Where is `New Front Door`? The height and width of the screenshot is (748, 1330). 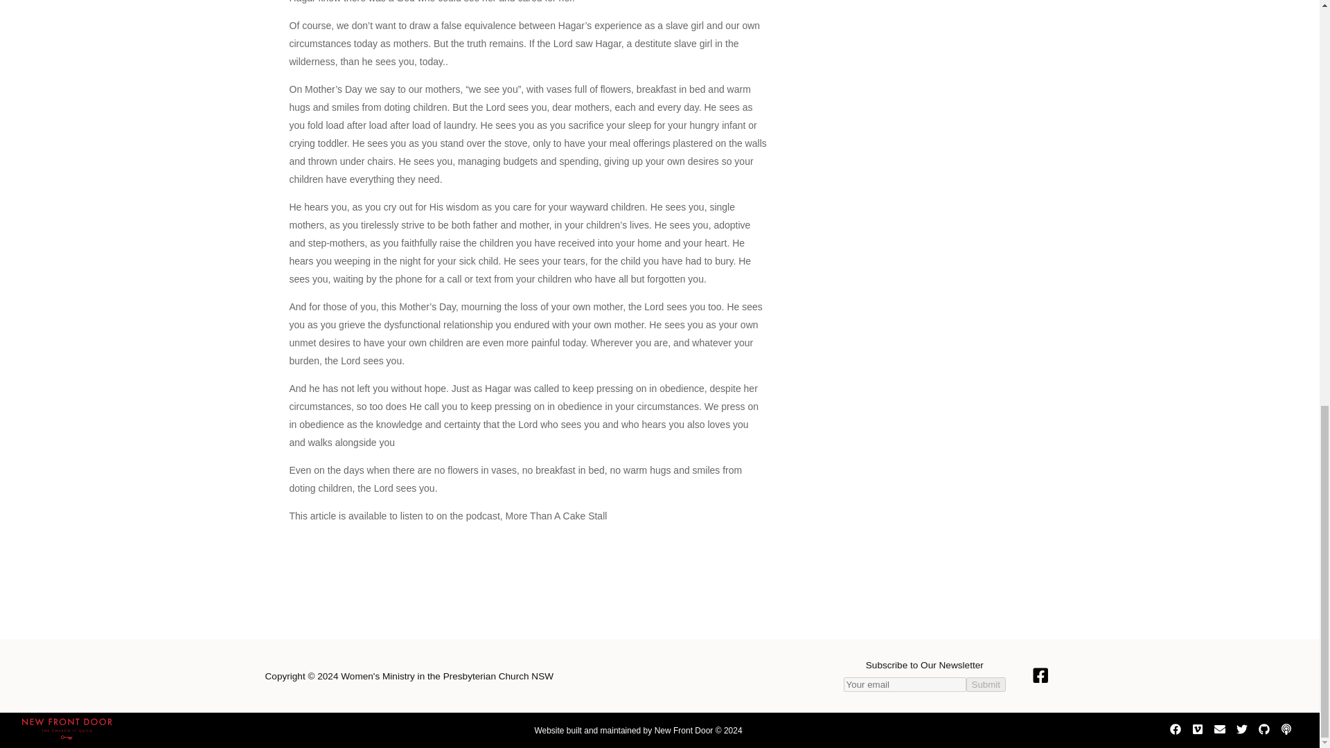
New Front Door is located at coordinates (66, 736).